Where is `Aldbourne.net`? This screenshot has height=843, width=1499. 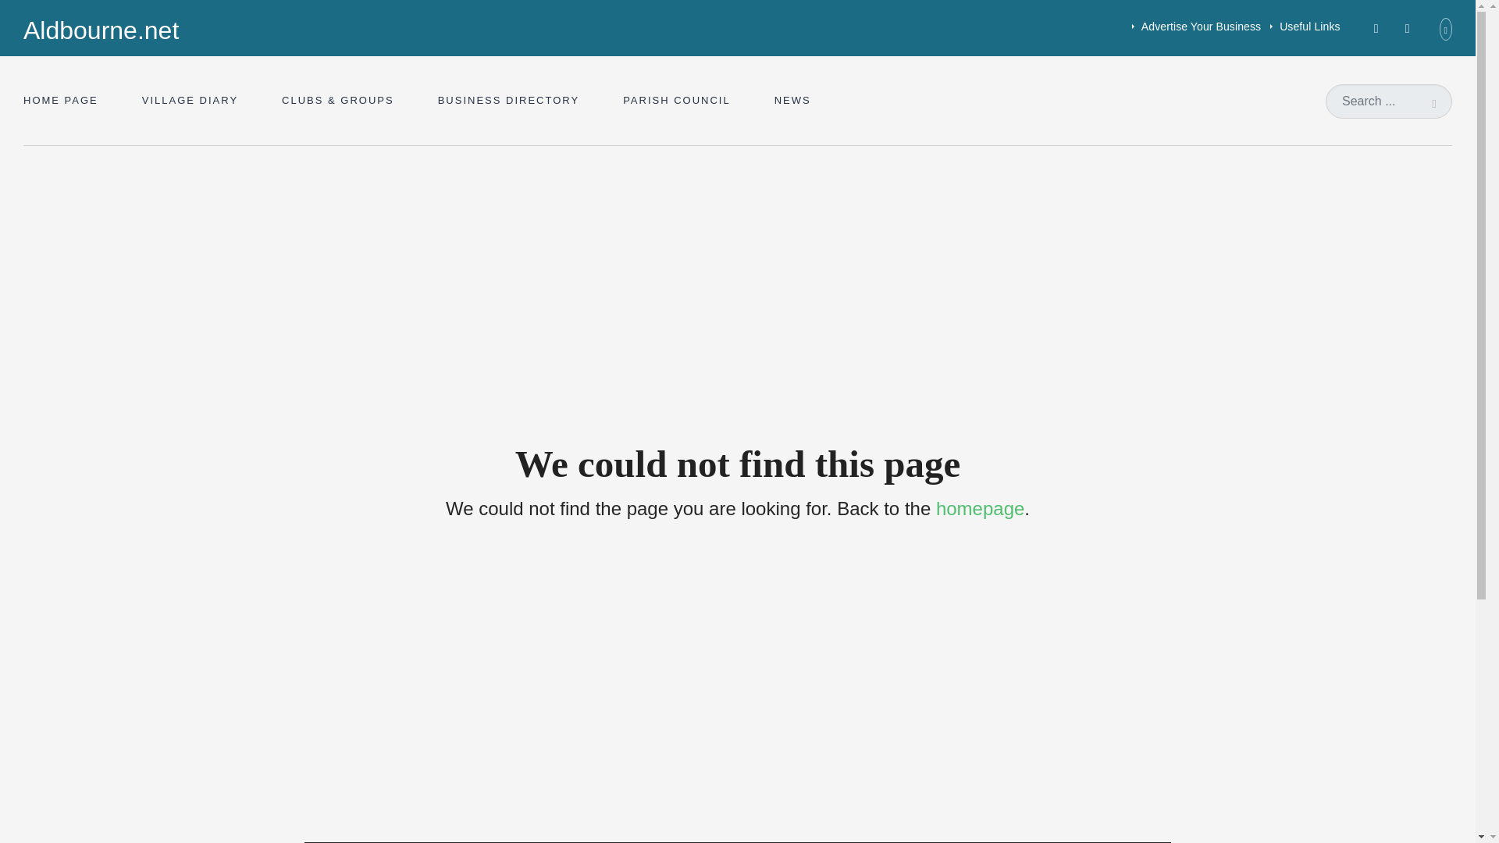 Aldbourne.net is located at coordinates (101, 30).